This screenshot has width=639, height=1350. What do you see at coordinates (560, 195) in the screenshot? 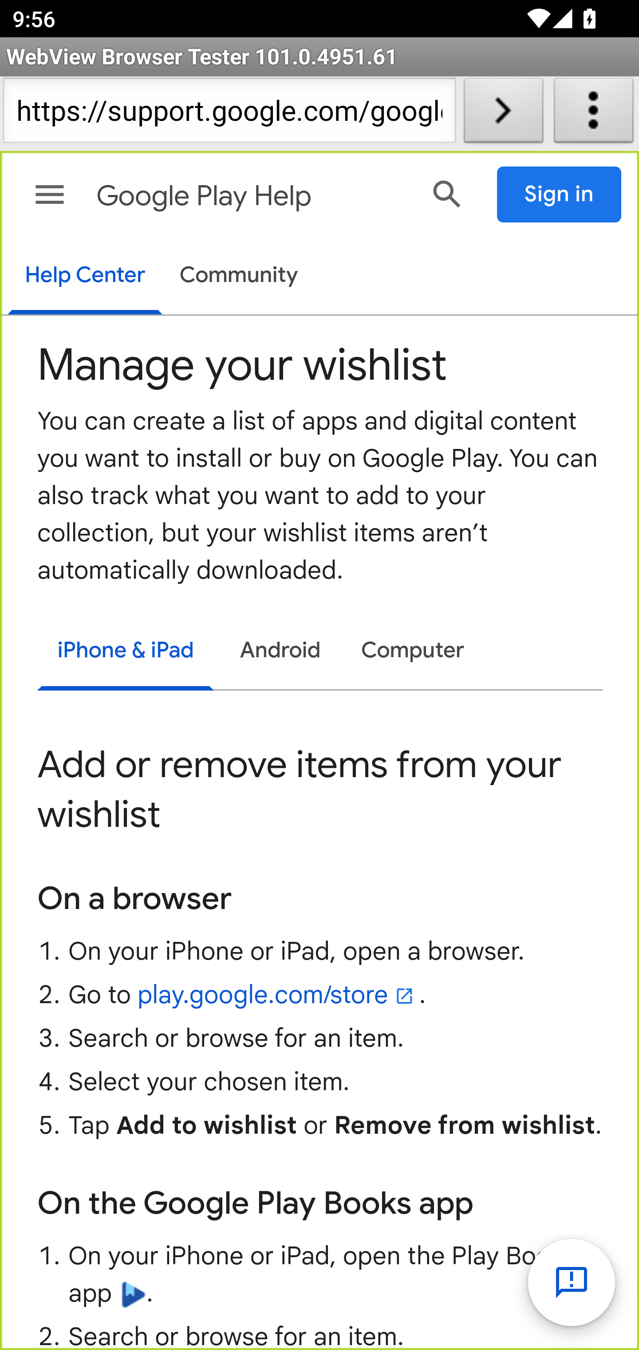
I see `Sign in` at bounding box center [560, 195].